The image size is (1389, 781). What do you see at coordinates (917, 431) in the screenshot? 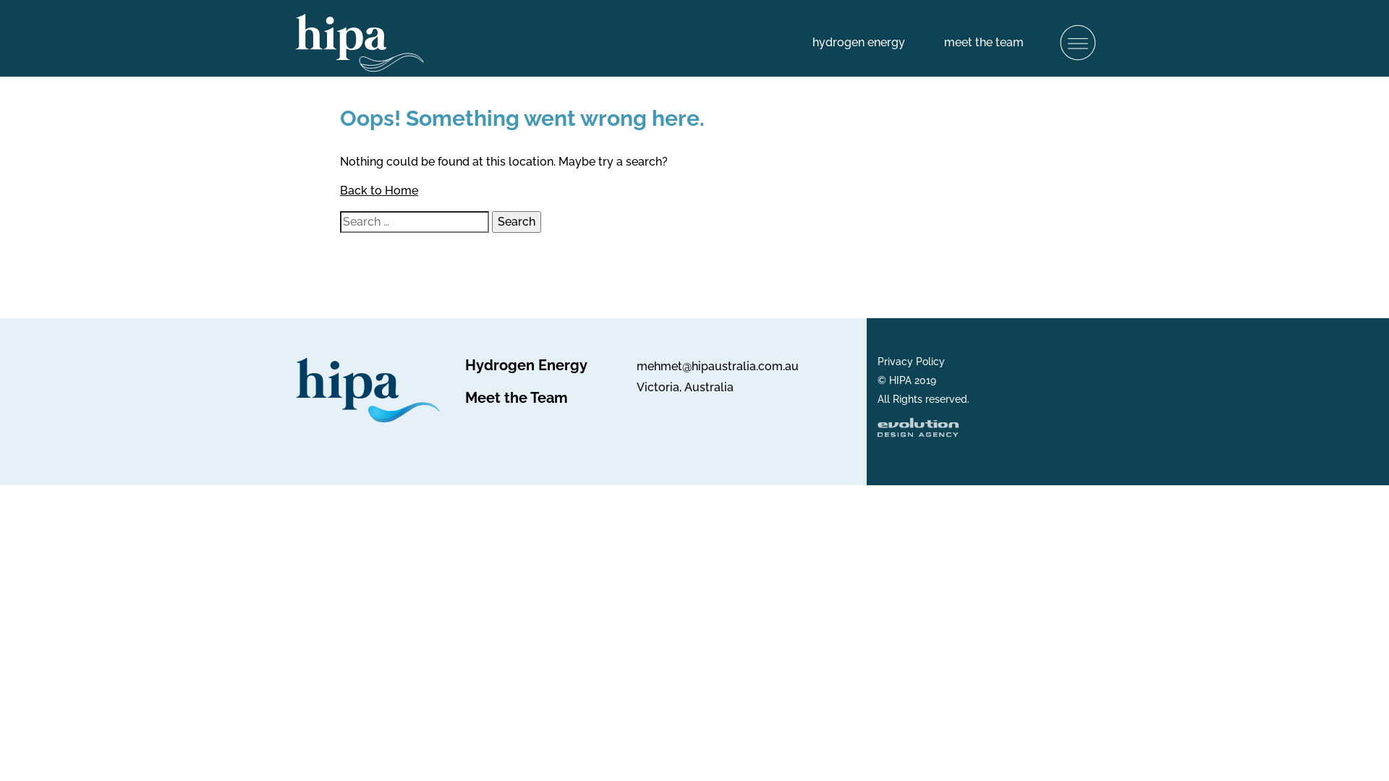
I see `Evolution Design Agency` at bounding box center [917, 431].